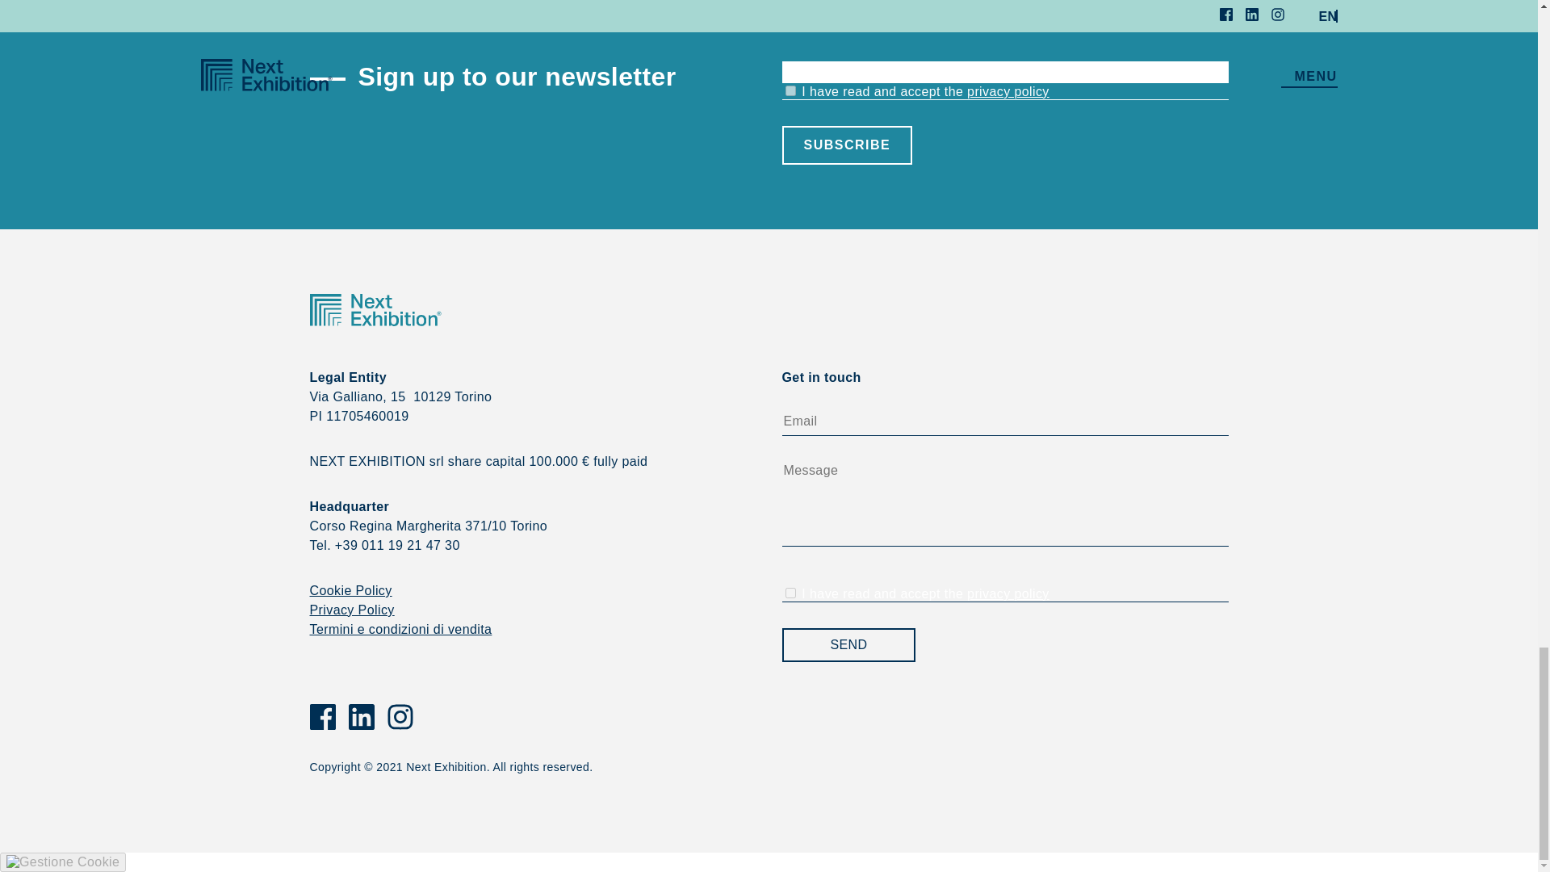  What do you see at coordinates (846, 145) in the screenshot?
I see `Subscribe` at bounding box center [846, 145].